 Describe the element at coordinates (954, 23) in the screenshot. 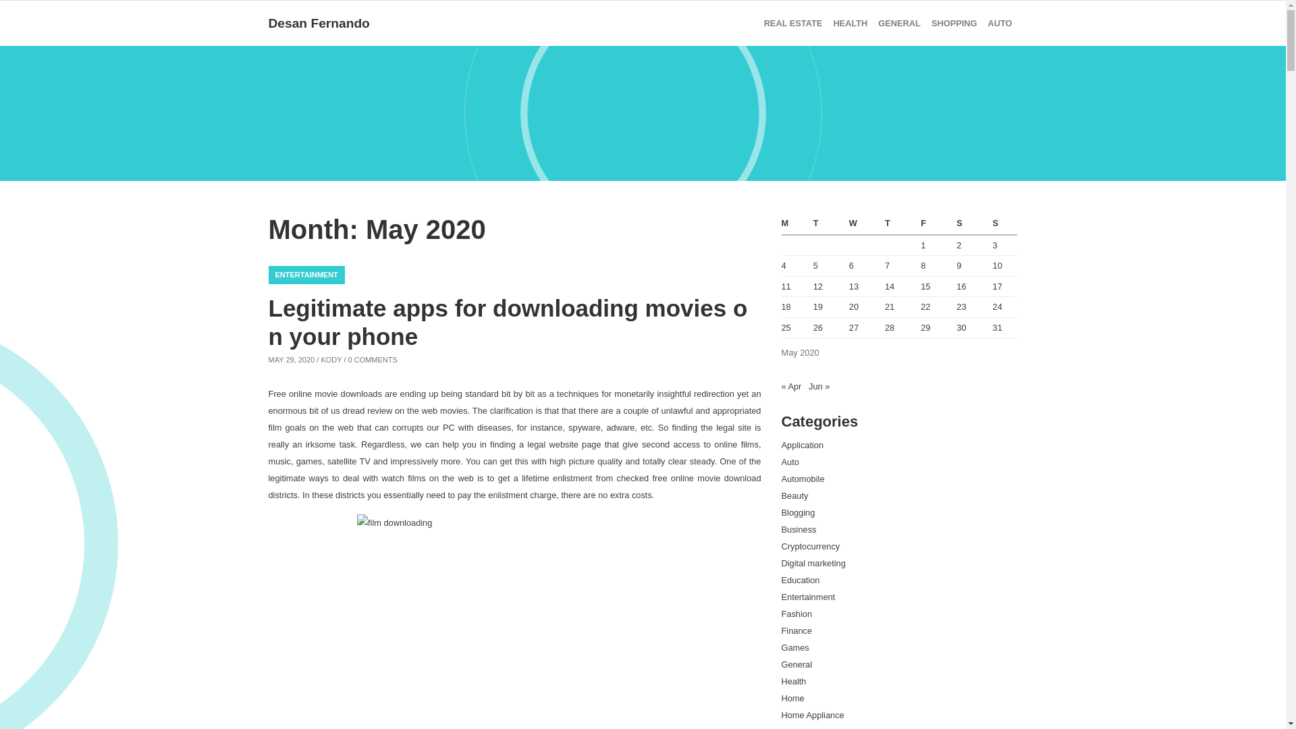

I see `Shopping` at that location.